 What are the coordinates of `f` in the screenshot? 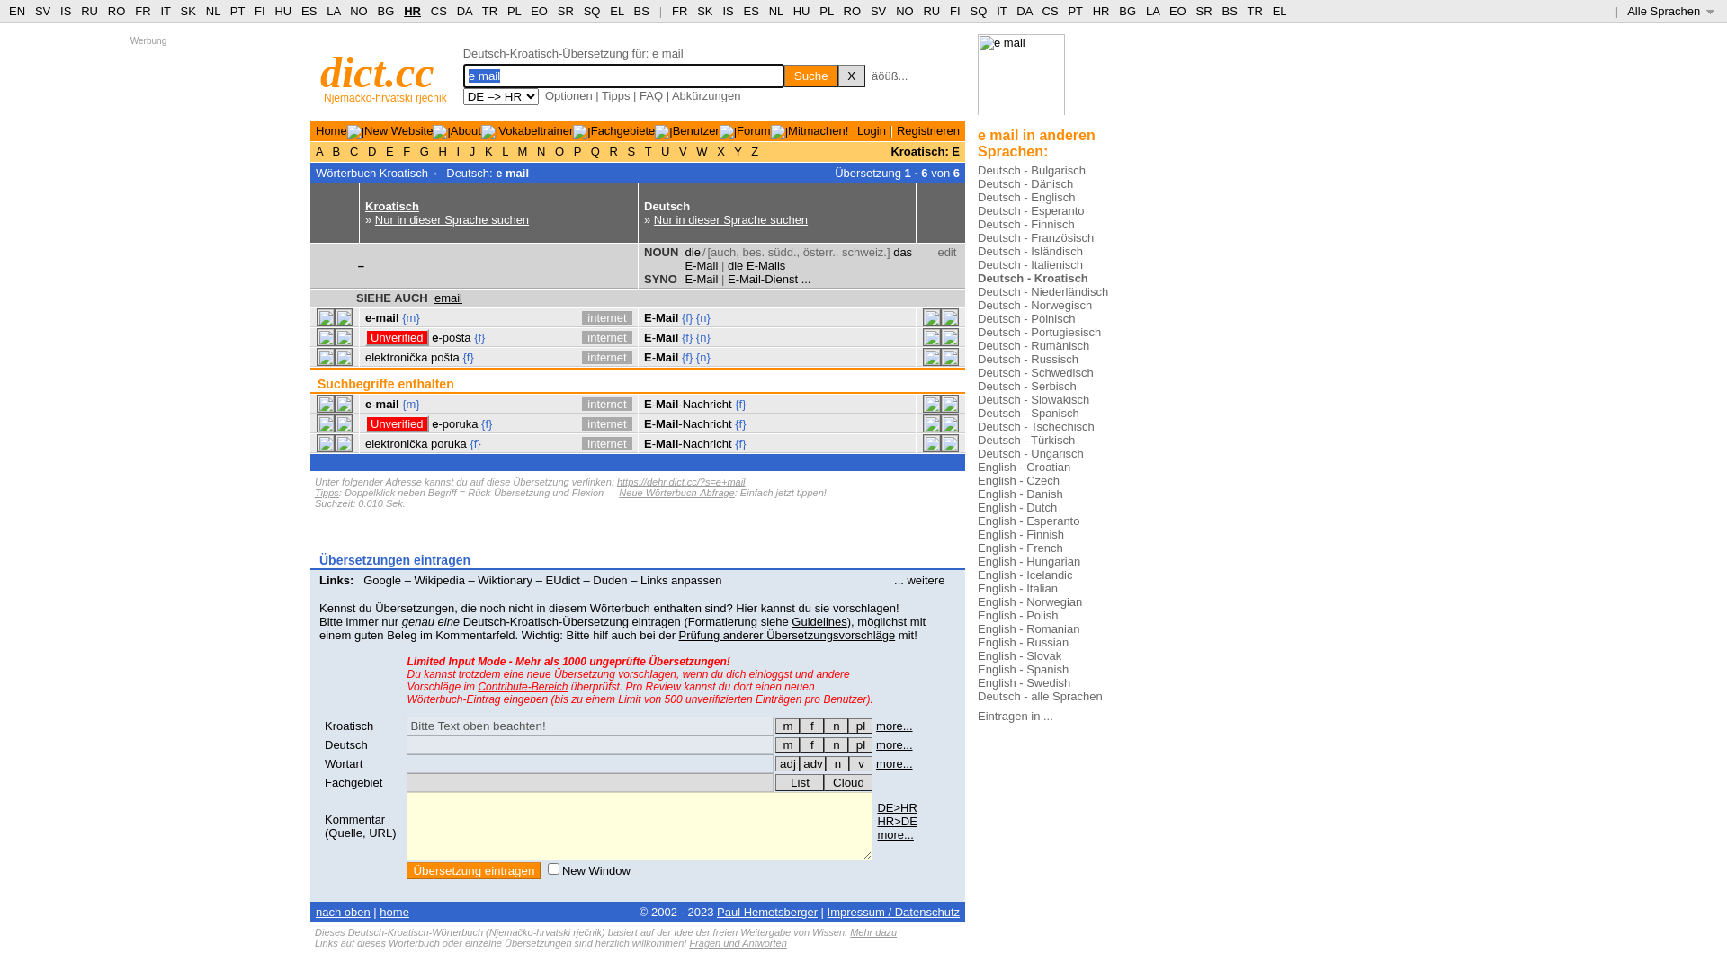 It's located at (811, 726).